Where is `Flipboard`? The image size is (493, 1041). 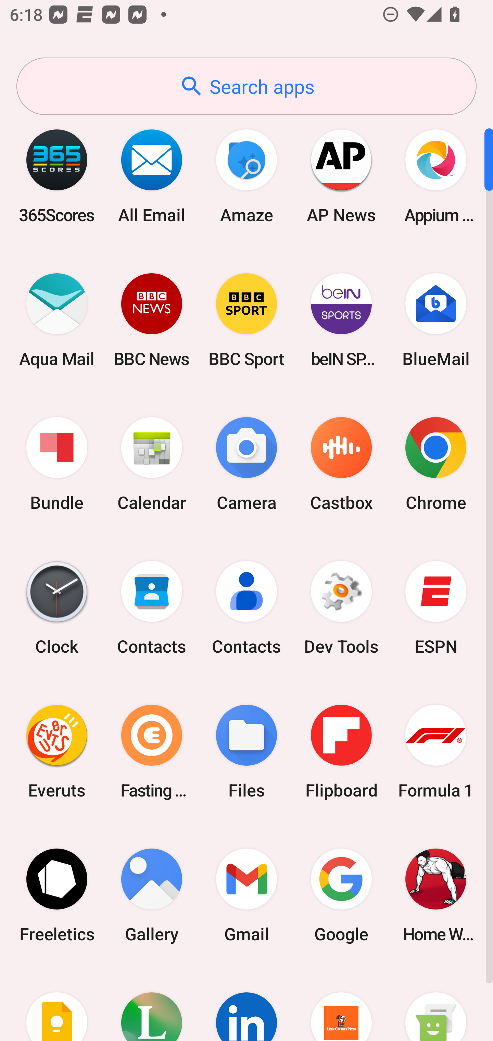 Flipboard is located at coordinates (341, 751).